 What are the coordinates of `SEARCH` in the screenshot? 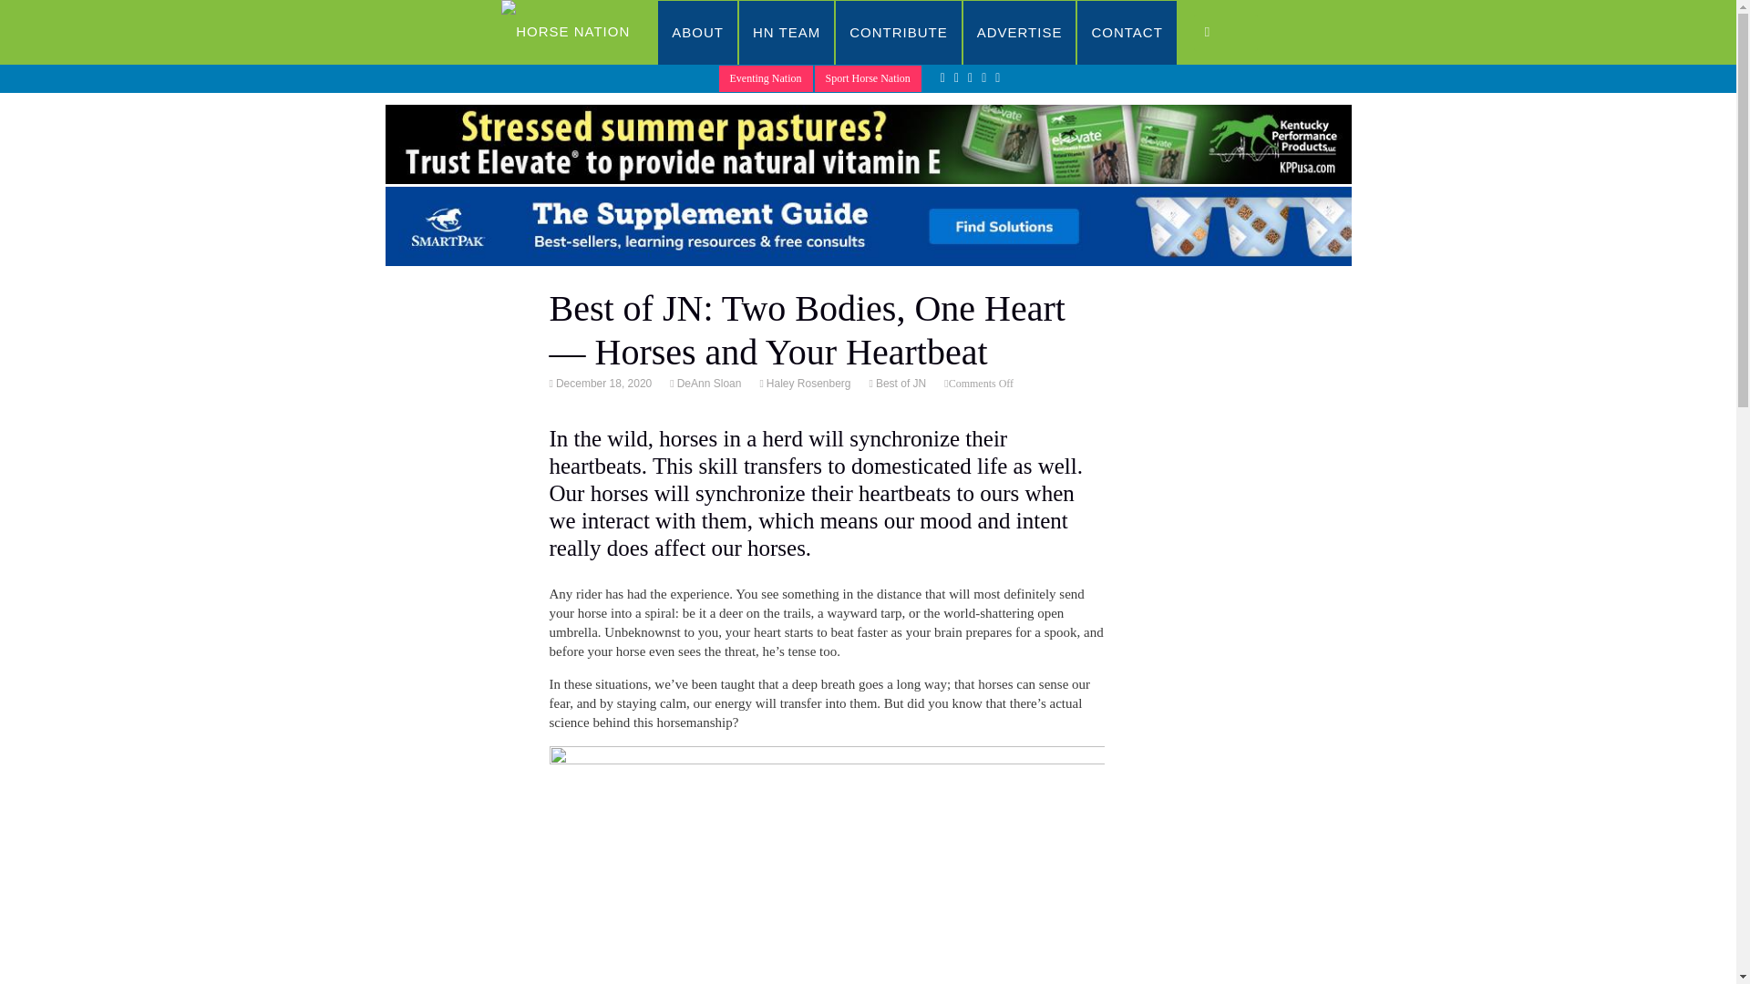 It's located at (1225, 33).